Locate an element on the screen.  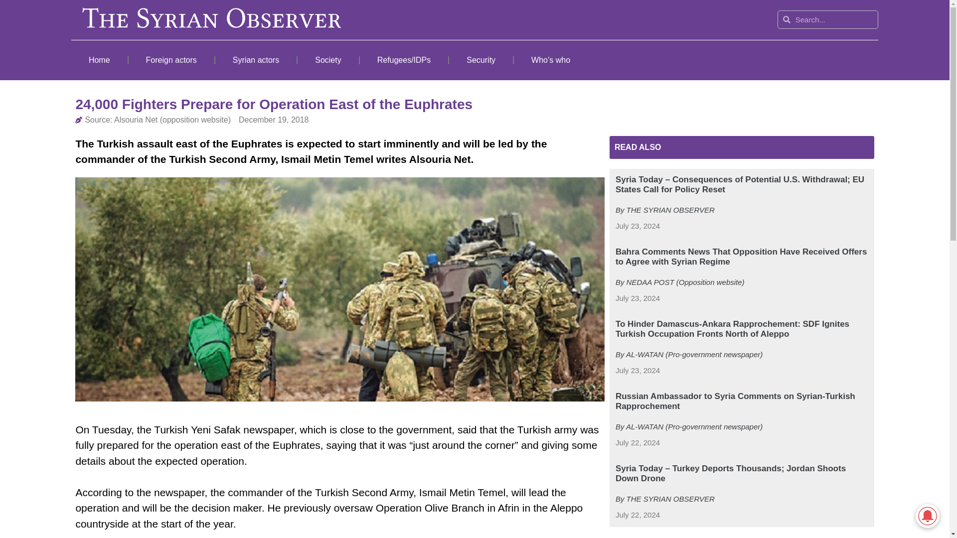
July 22, 2024 is located at coordinates (638, 443).